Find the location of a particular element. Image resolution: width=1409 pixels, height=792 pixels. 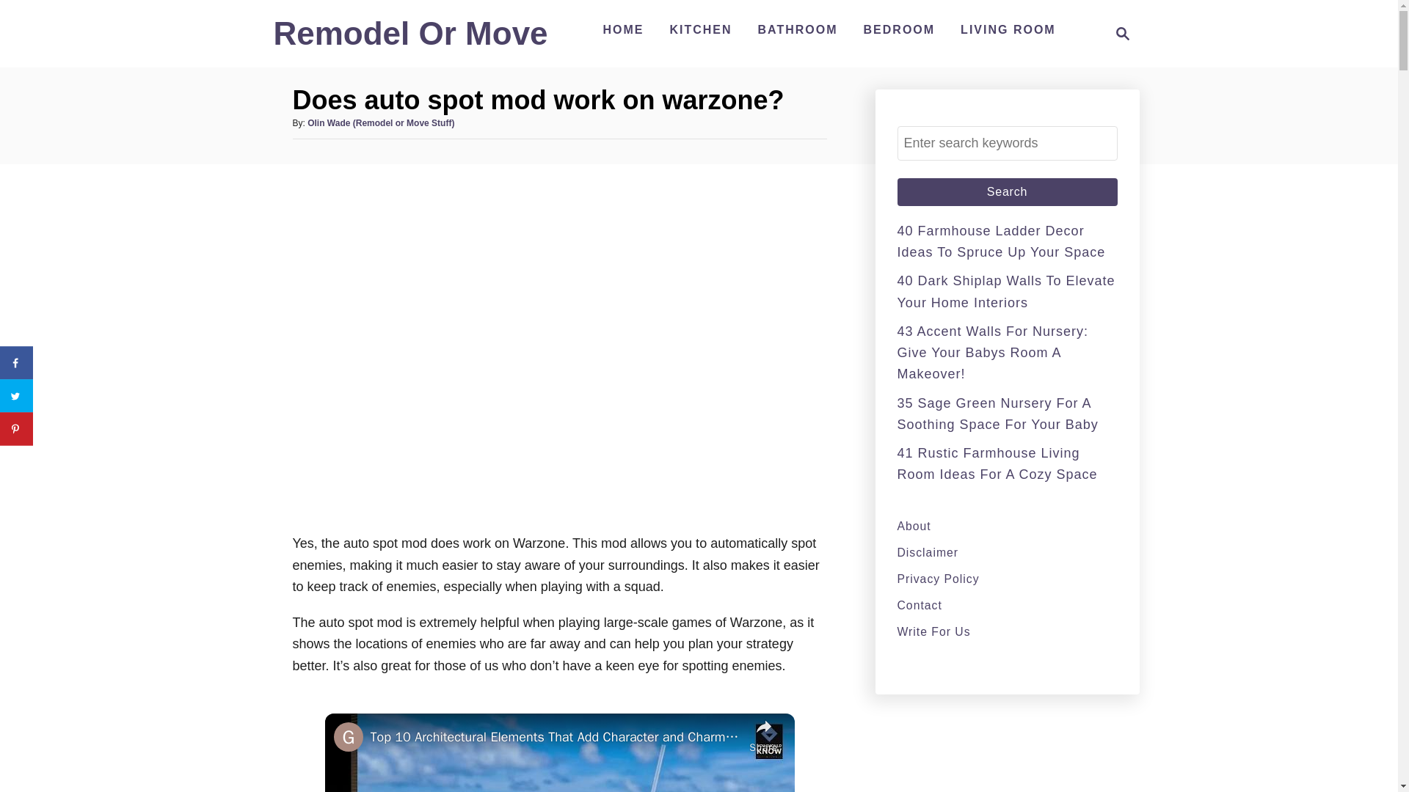

41 Rustic Farmhouse Living Room Ideas For A Cozy Space is located at coordinates (997, 463).